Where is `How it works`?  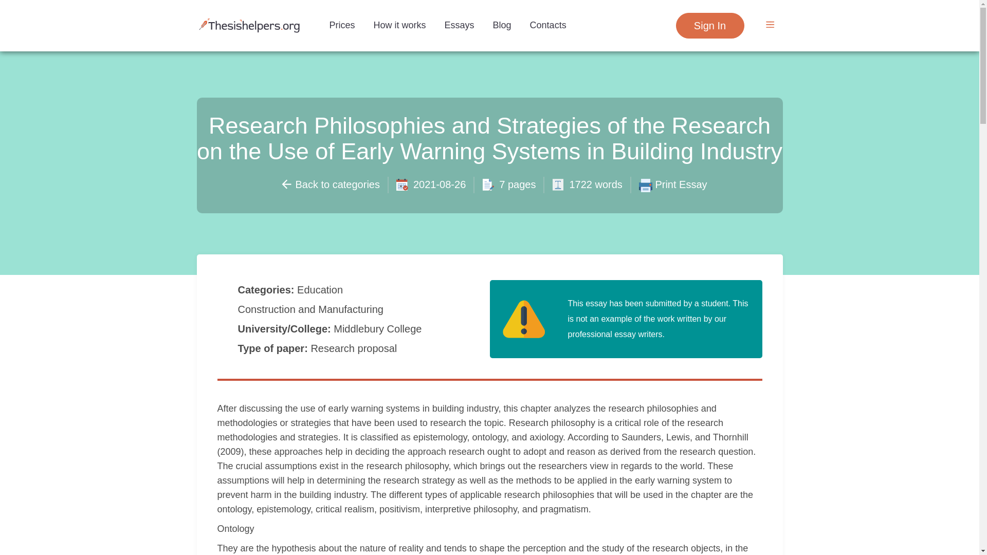 How it works is located at coordinates (399, 25).